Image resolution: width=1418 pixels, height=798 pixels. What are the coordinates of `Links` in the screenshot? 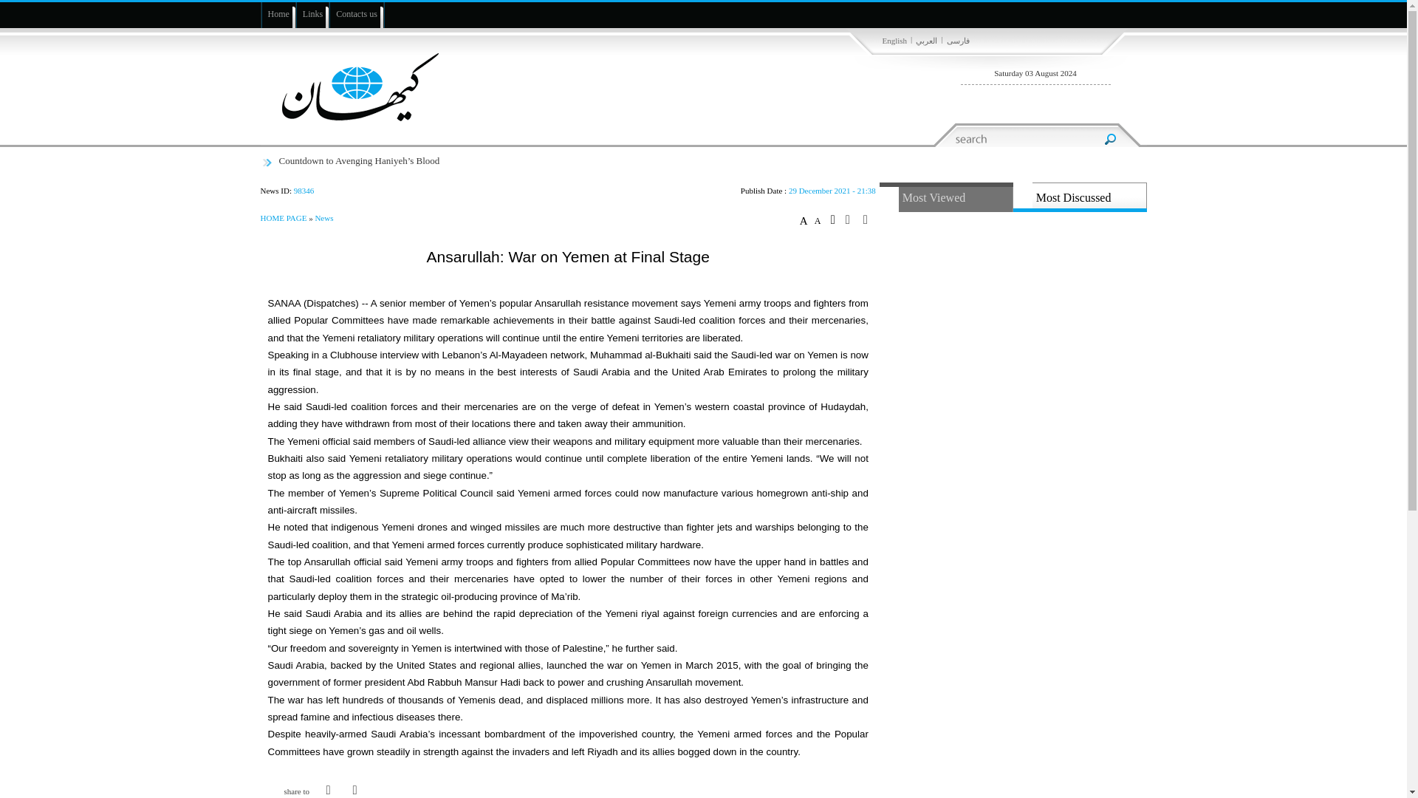 It's located at (312, 13).